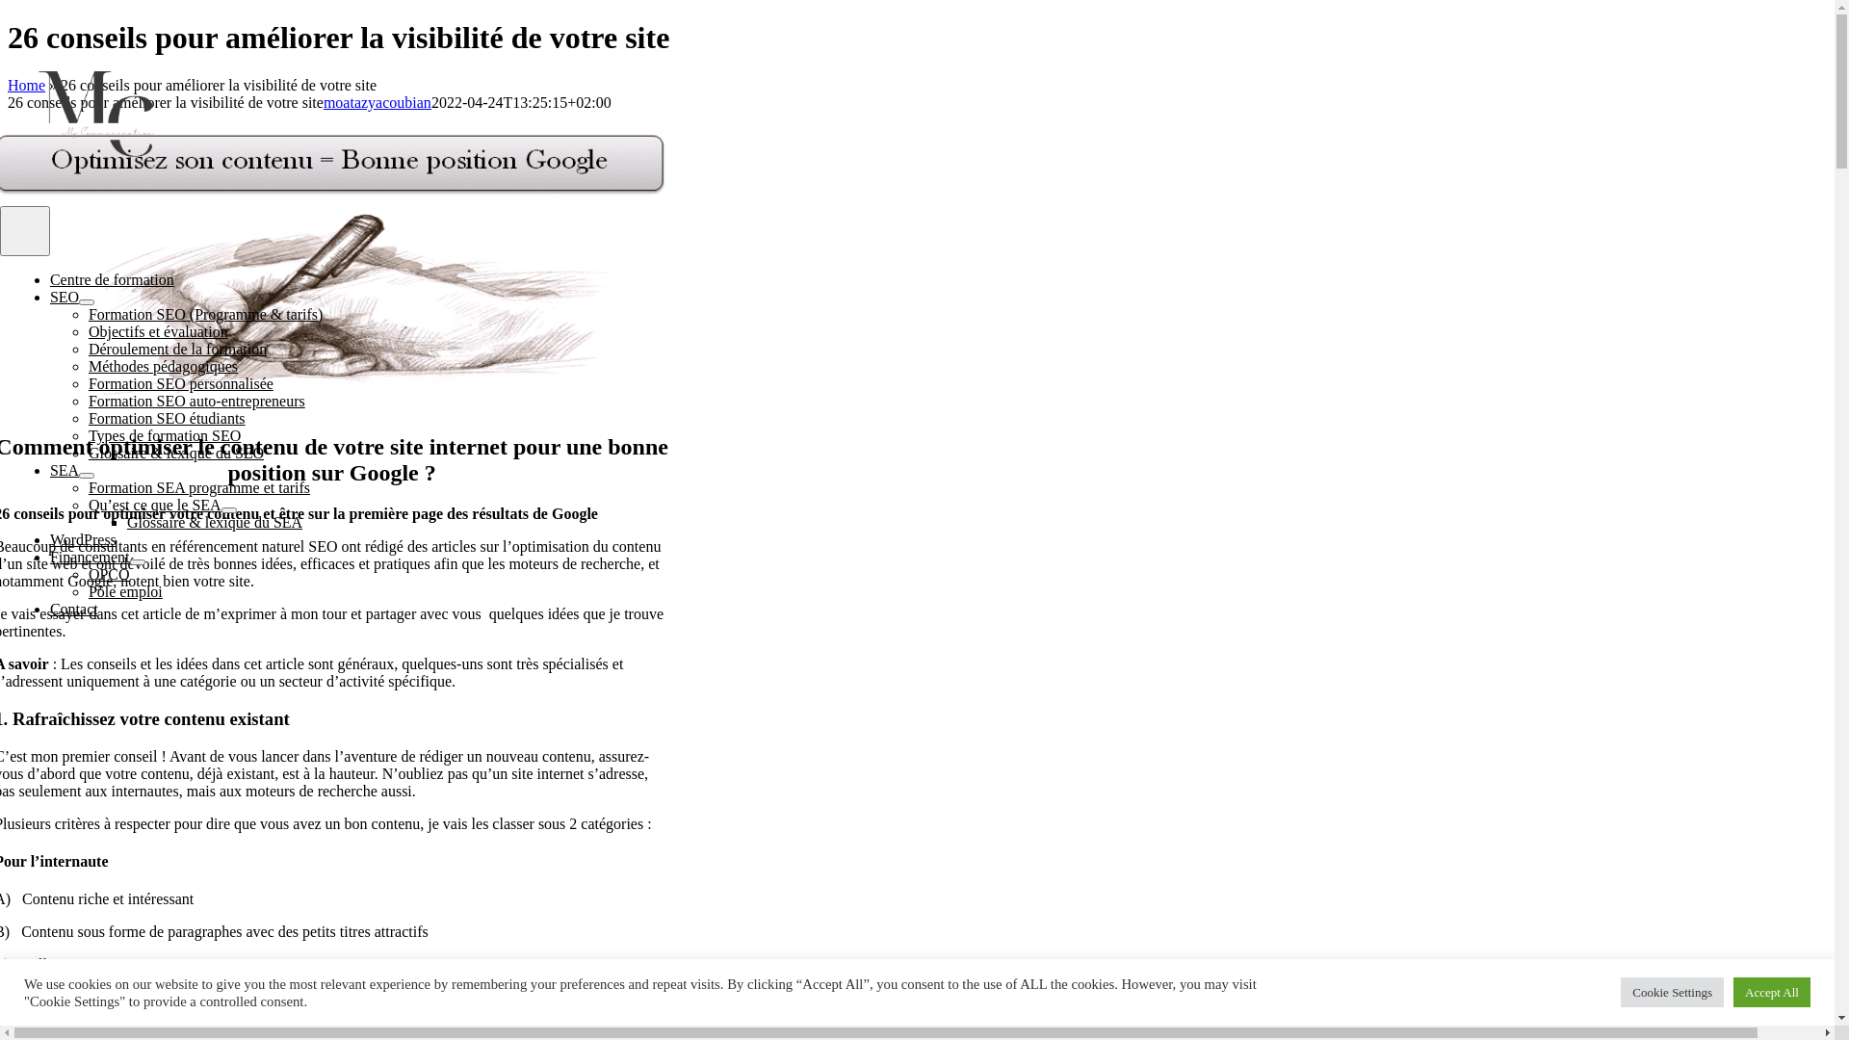  Describe the element at coordinates (378, 102) in the screenshot. I see `moatazyacoubian` at that location.